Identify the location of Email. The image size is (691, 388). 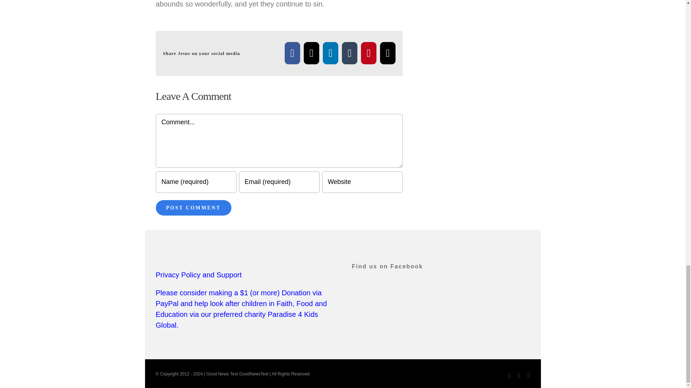
(388, 53).